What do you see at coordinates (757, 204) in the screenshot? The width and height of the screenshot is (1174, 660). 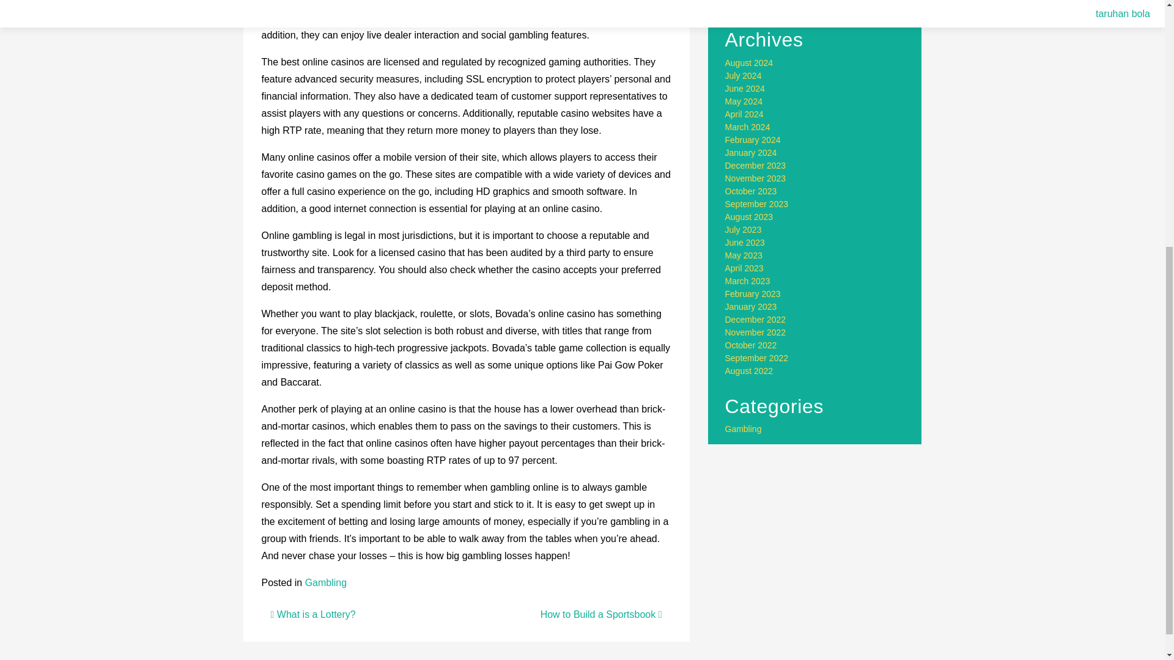 I see `September 2023` at bounding box center [757, 204].